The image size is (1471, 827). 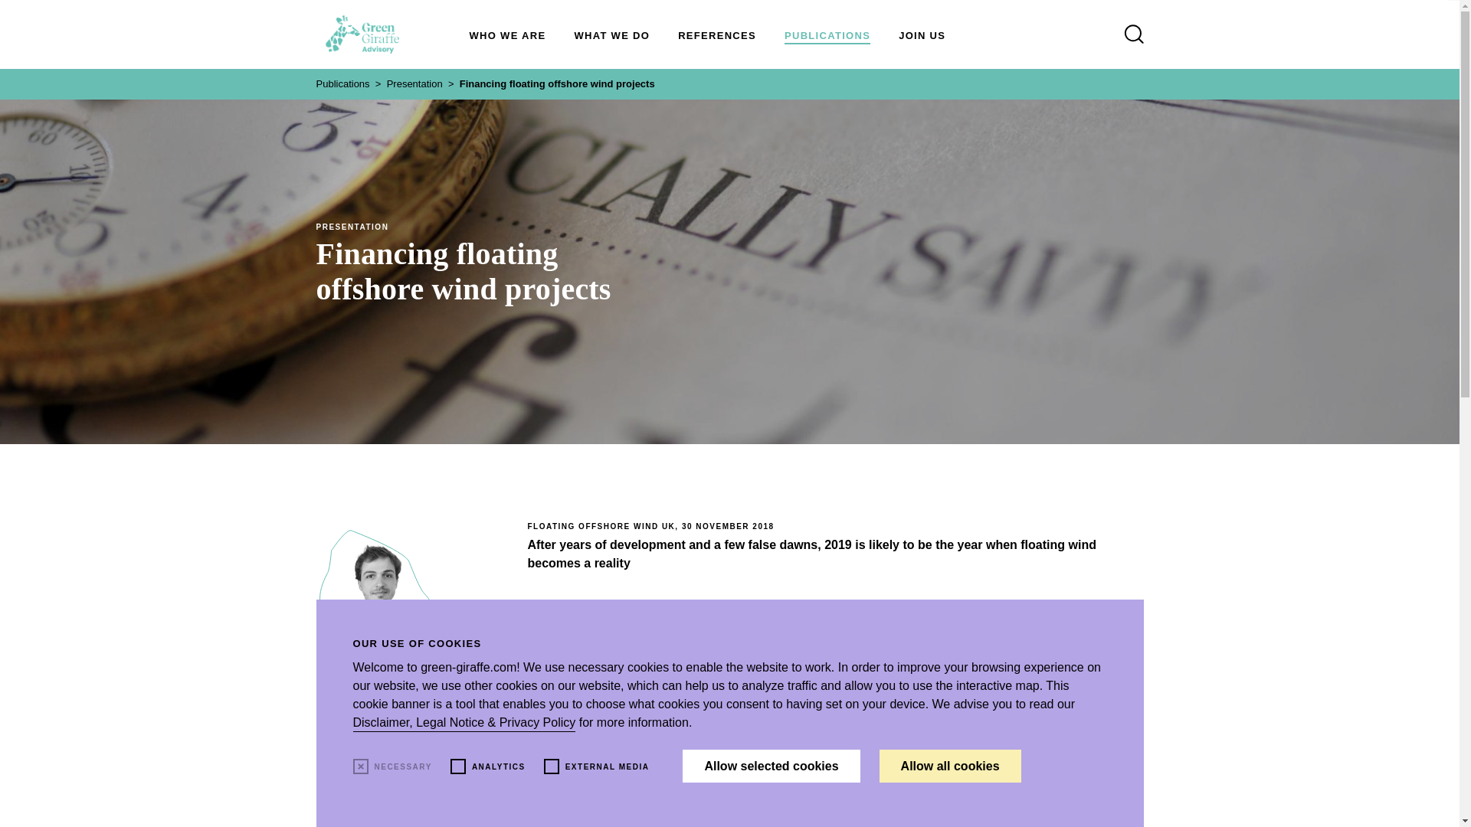 What do you see at coordinates (922, 35) in the screenshot?
I see `JOIN US` at bounding box center [922, 35].